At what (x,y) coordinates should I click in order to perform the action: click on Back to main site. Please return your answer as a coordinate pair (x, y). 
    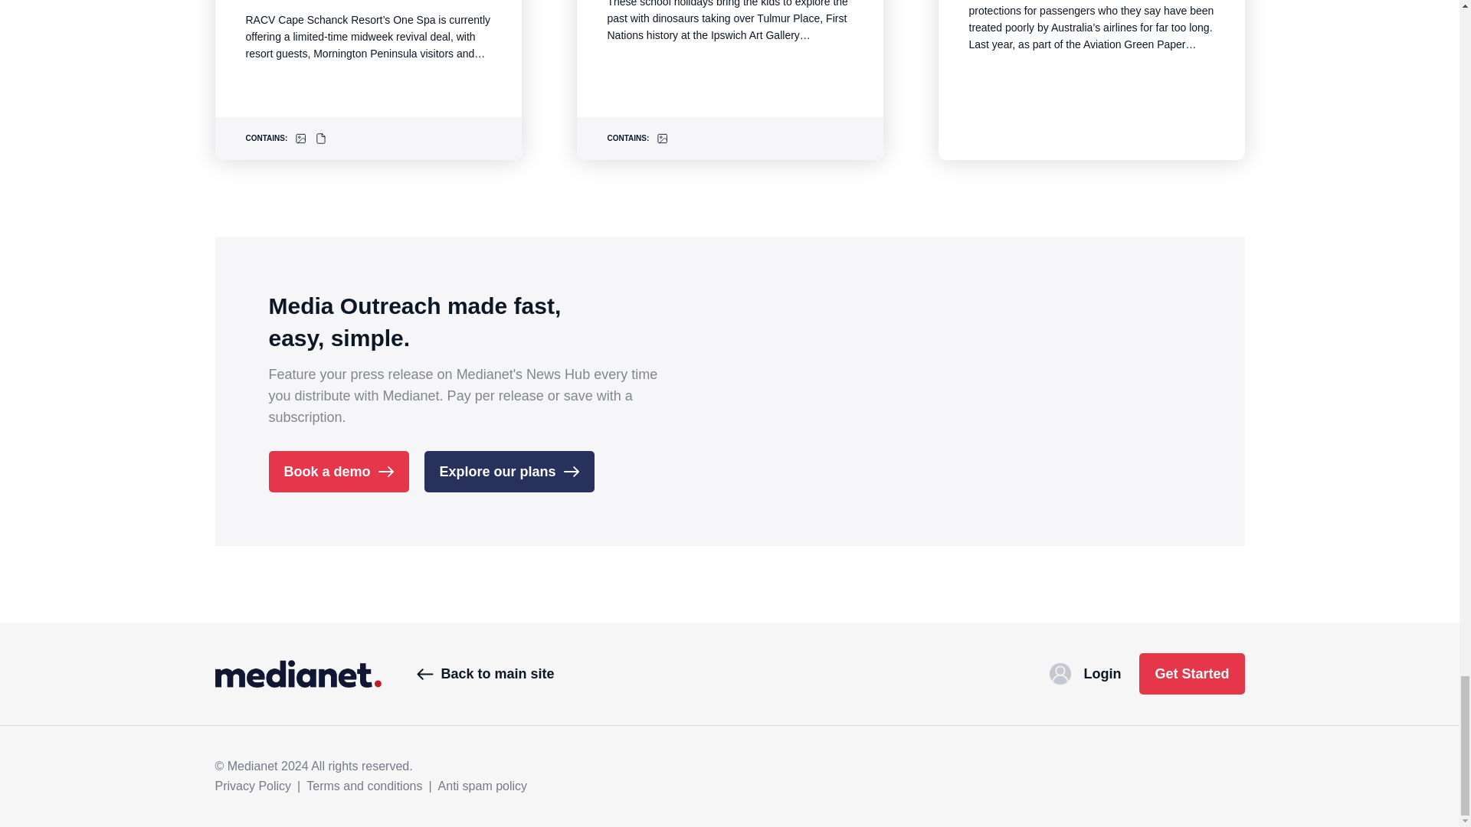
    Looking at the image, I should click on (485, 674).